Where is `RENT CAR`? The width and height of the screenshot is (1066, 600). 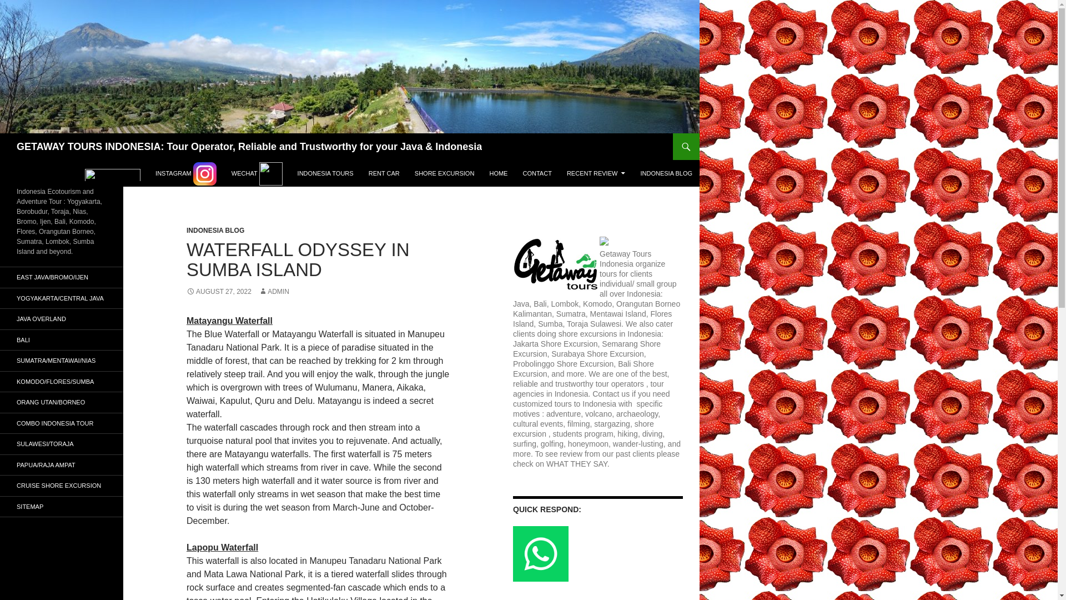
RENT CAR is located at coordinates (384, 173).